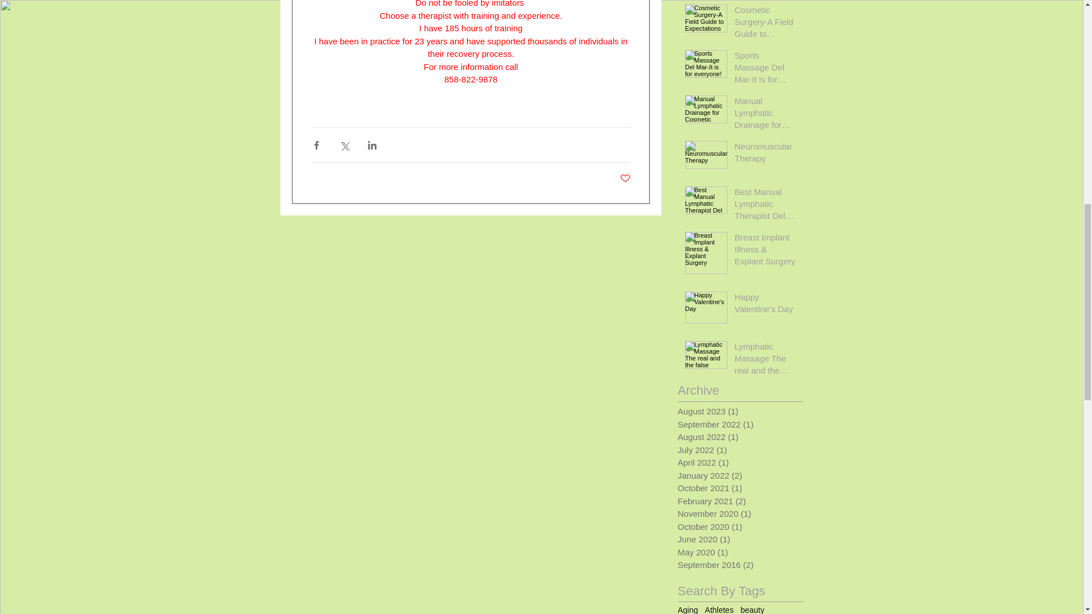 The height and width of the screenshot is (614, 1092). What do you see at coordinates (766, 24) in the screenshot?
I see `Cosmetic Surgery-A Field Guide to Expectations and Recovery` at bounding box center [766, 24].